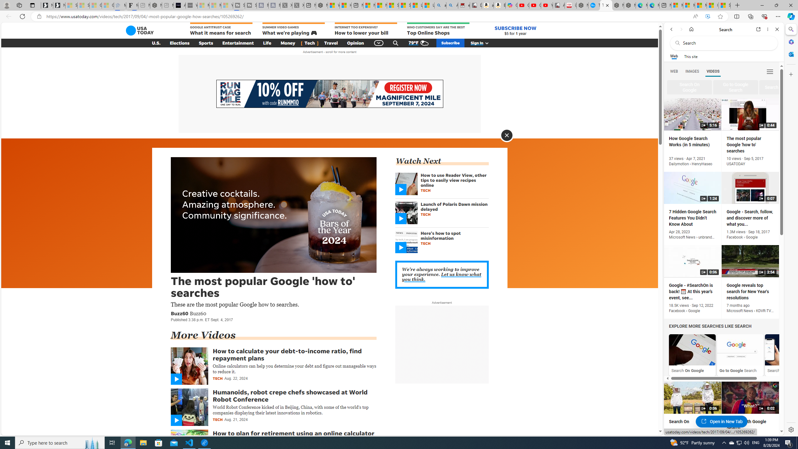 This screenshot has height=449, width=798. I want to click on Class: gnt_n_dd_bt_svg, so click(379, 43).